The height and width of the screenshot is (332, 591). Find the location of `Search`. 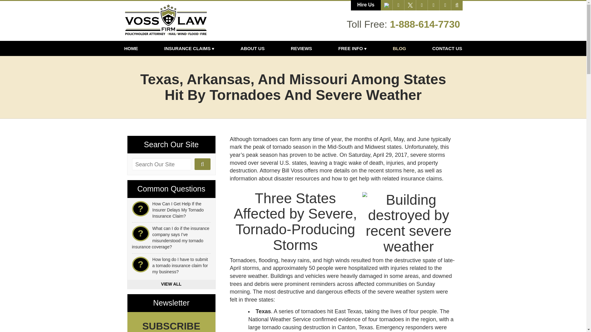

Search is located at coordinates (457, 5).